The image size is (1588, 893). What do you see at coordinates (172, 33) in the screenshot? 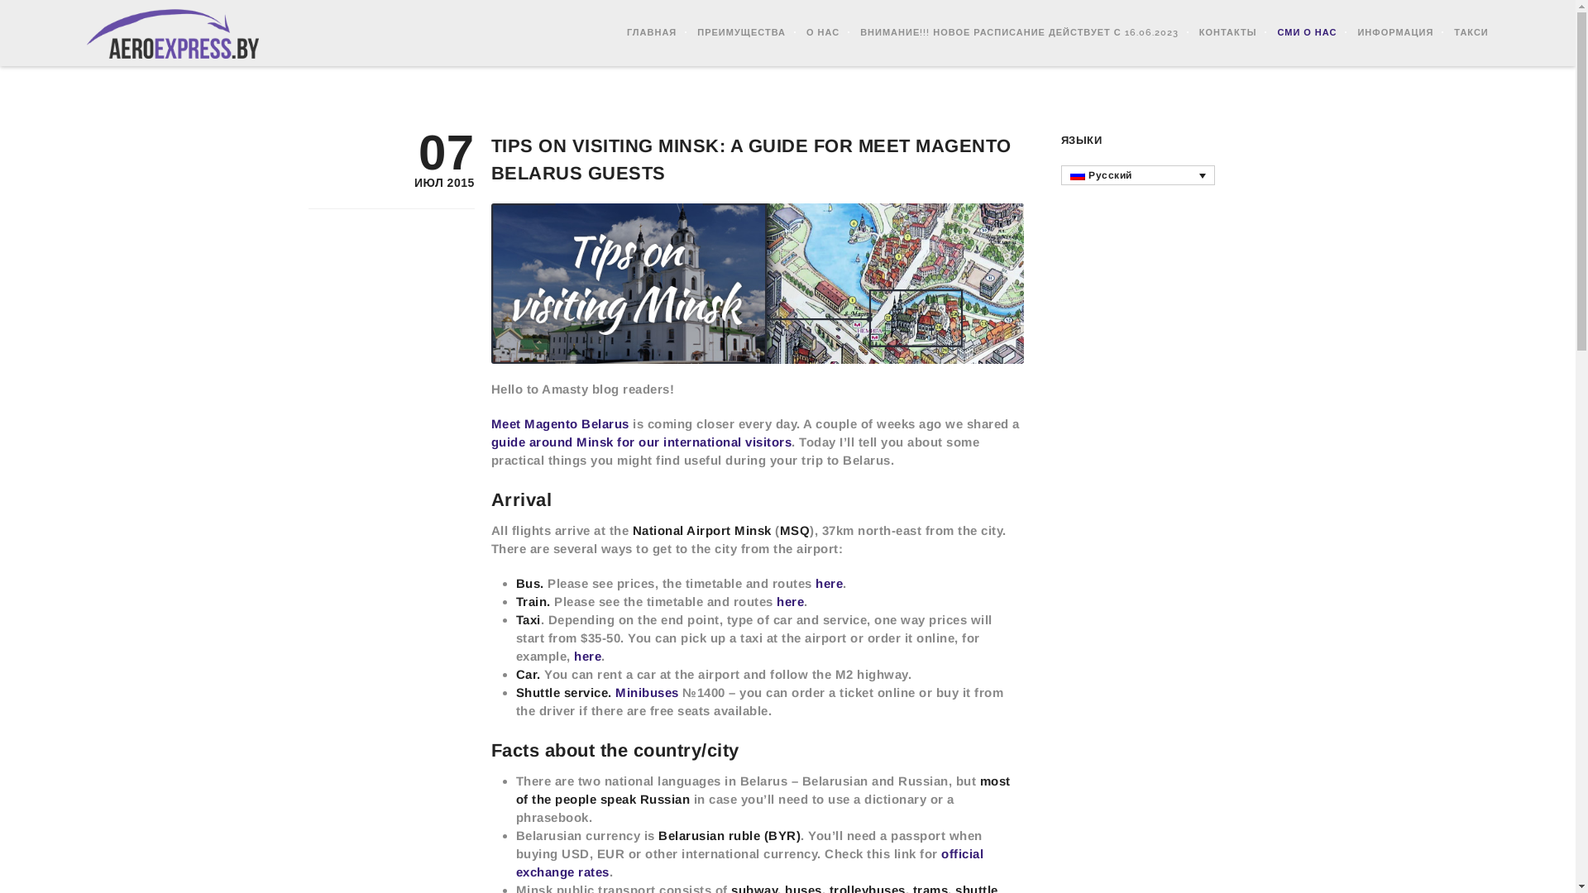
I see `AeroExpress.BY` at bounding box center [172, 33].